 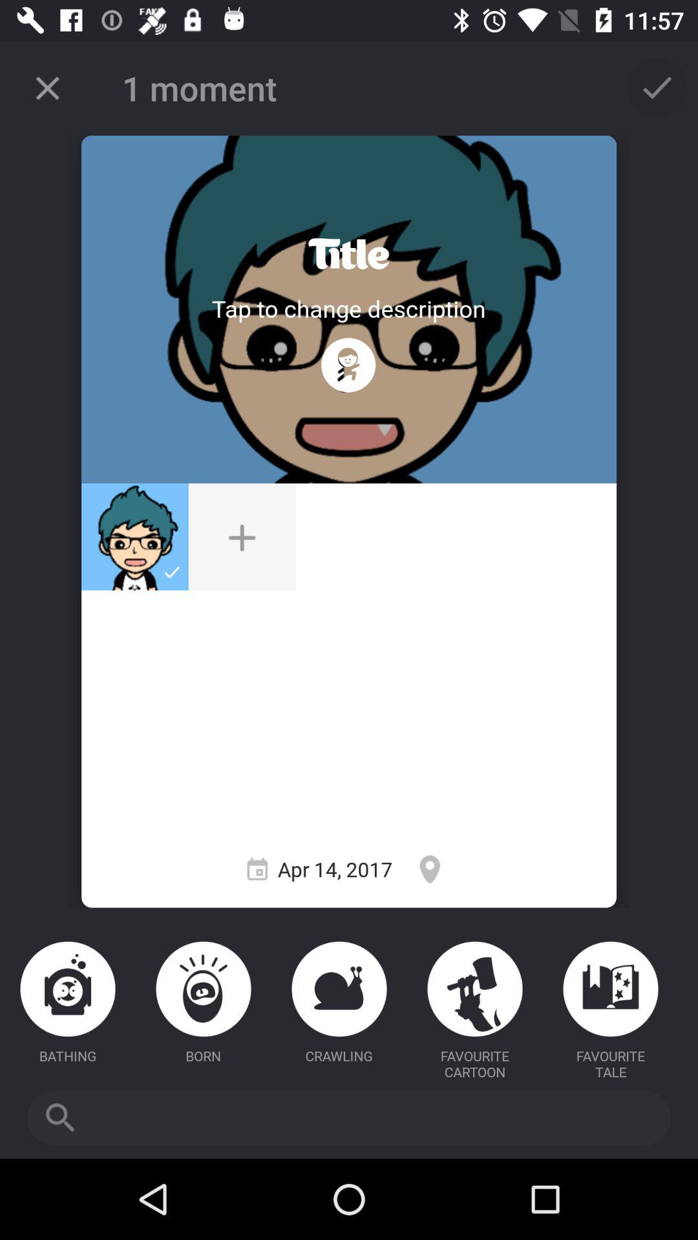 What do you see at coordinates (348, 309) in the screenshot?
I see `change current description` at bounding box center [348, 309].